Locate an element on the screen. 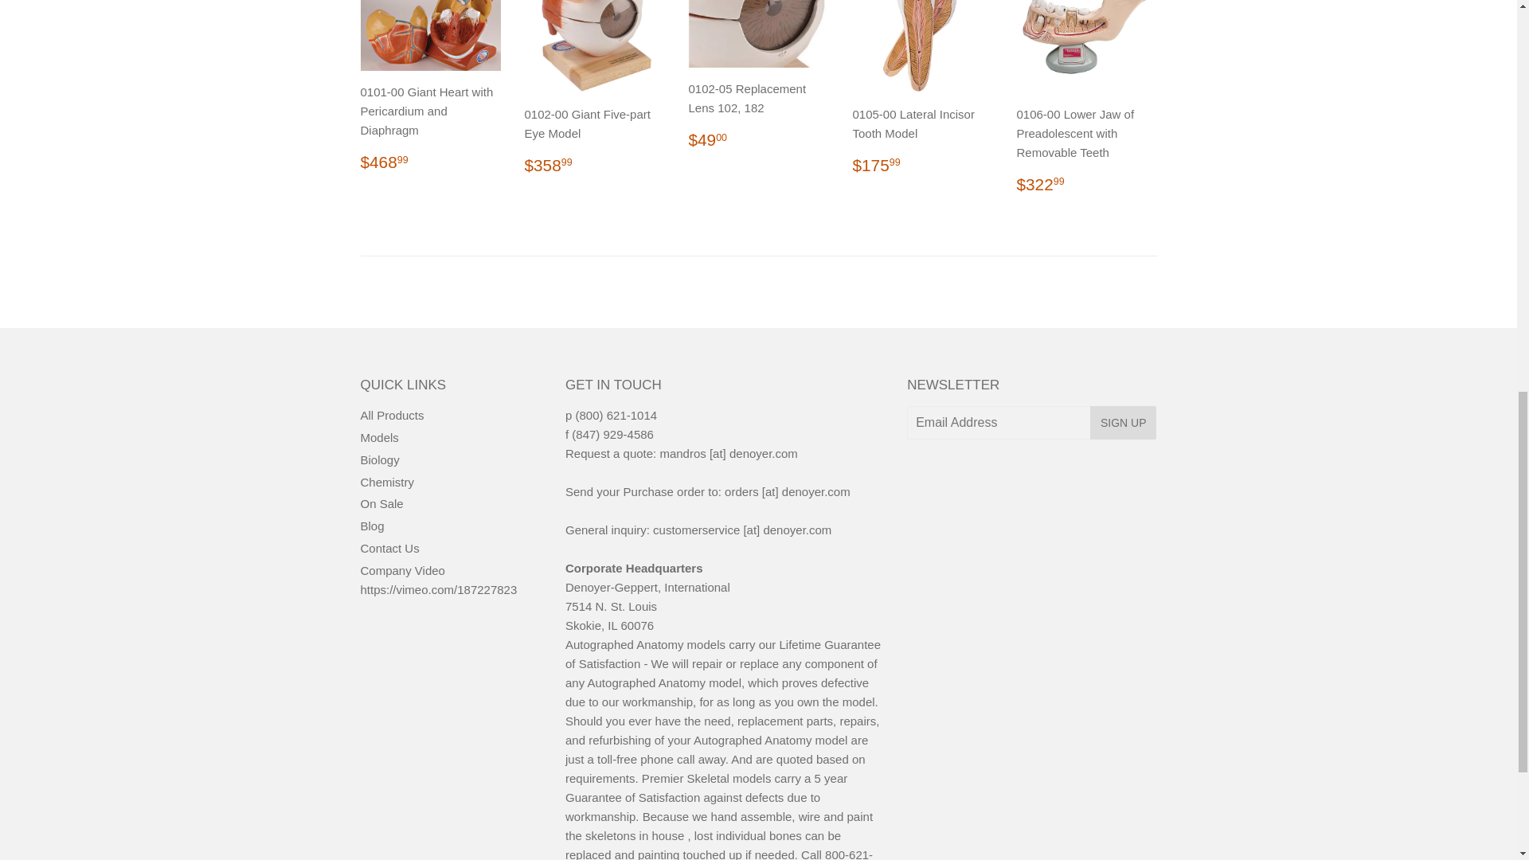 The image size is (1529, 860). Sign Up is located at coordinates (1123, 422).